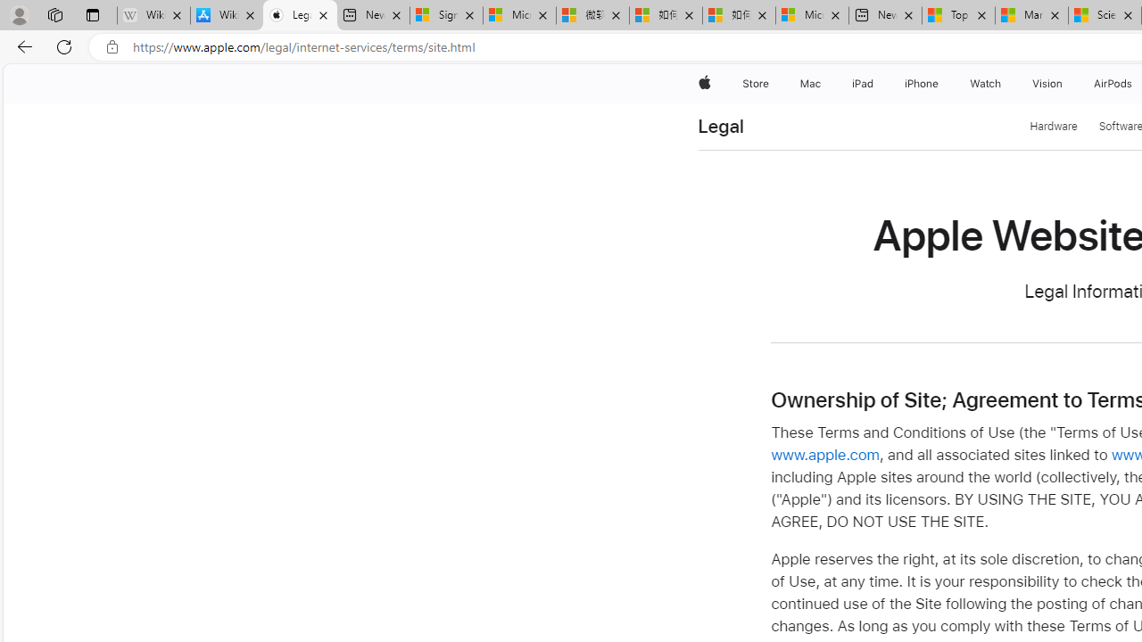  What do you see at coordinates (705, 84) in the screenshot?
I see `Apple` at bounding box center [705, 84].